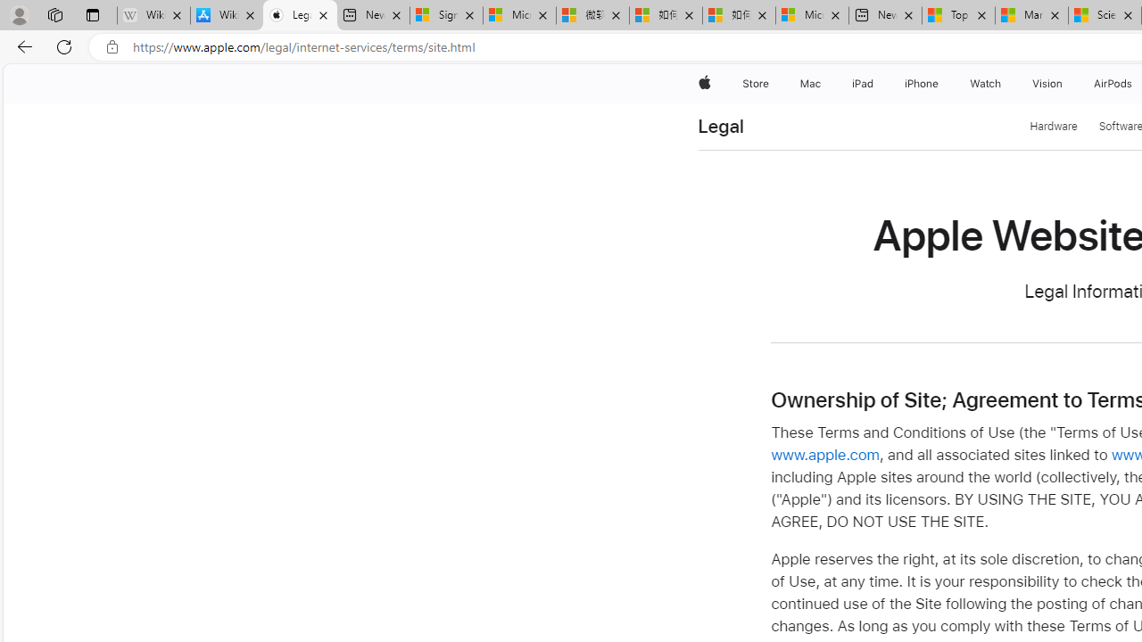  What do you see at coordinates (705, 84) in the screenshot?
I see `Apple` at bounding box center [705, 84].